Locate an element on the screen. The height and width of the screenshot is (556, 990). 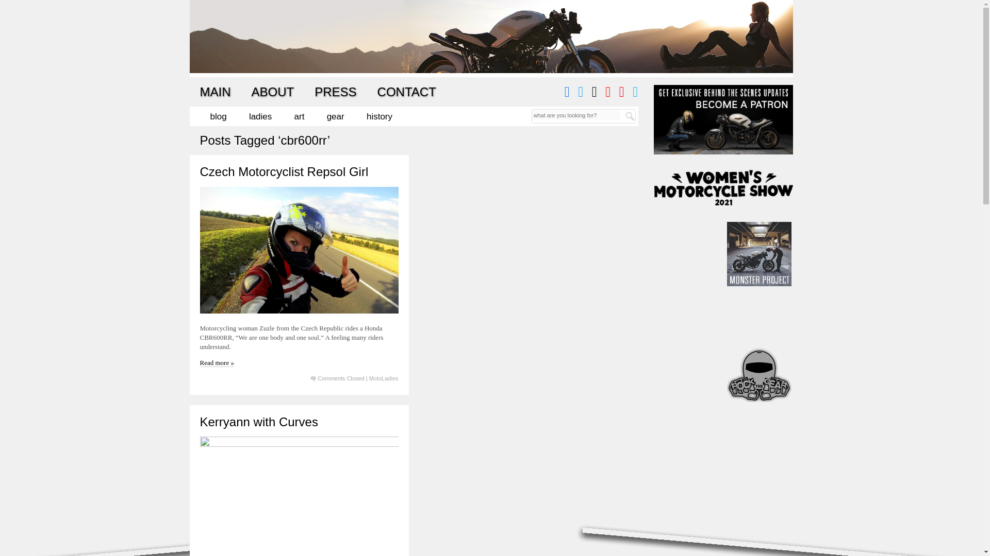
MotoLadies is located at coordinates (384, 378).